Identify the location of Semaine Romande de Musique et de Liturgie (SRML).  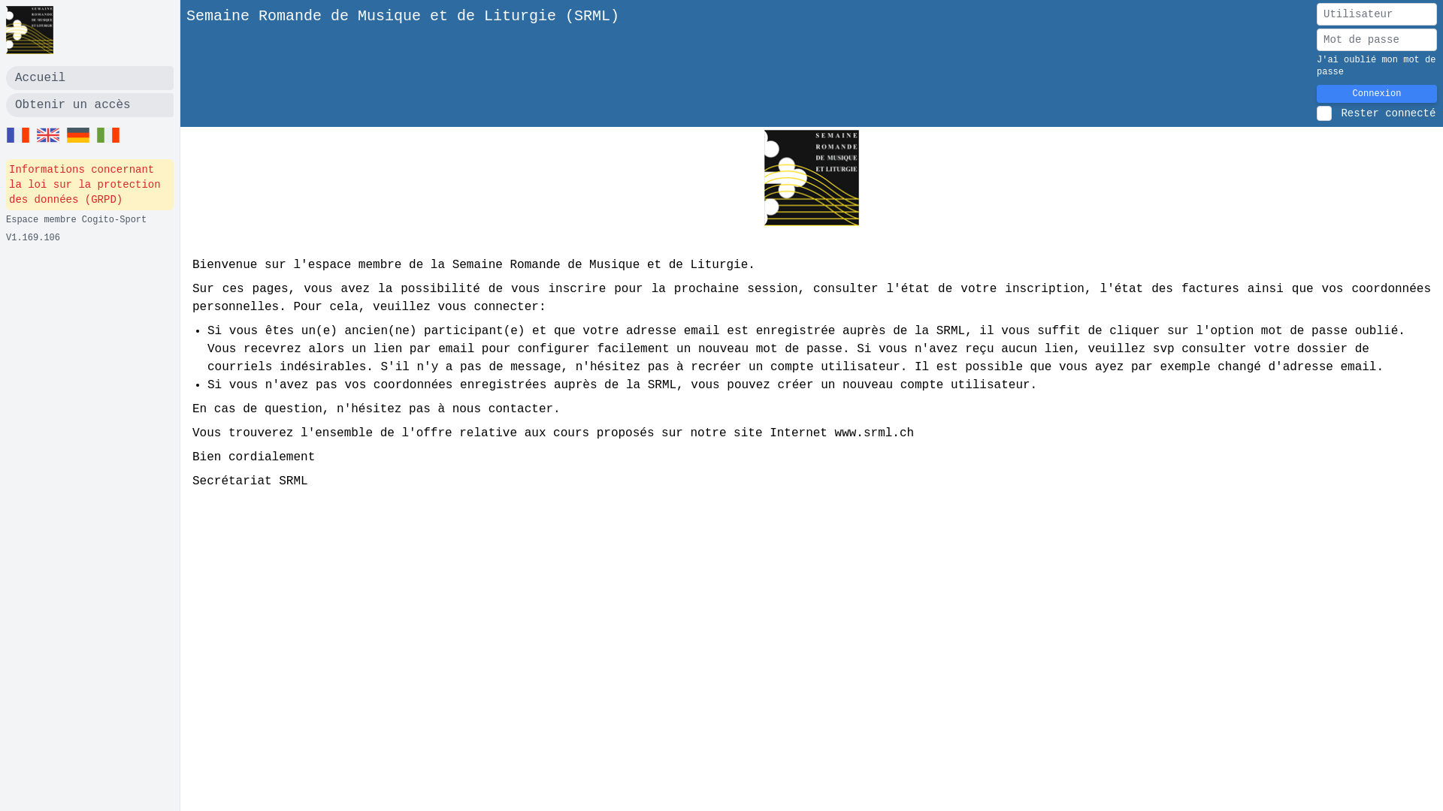
(403, 63).